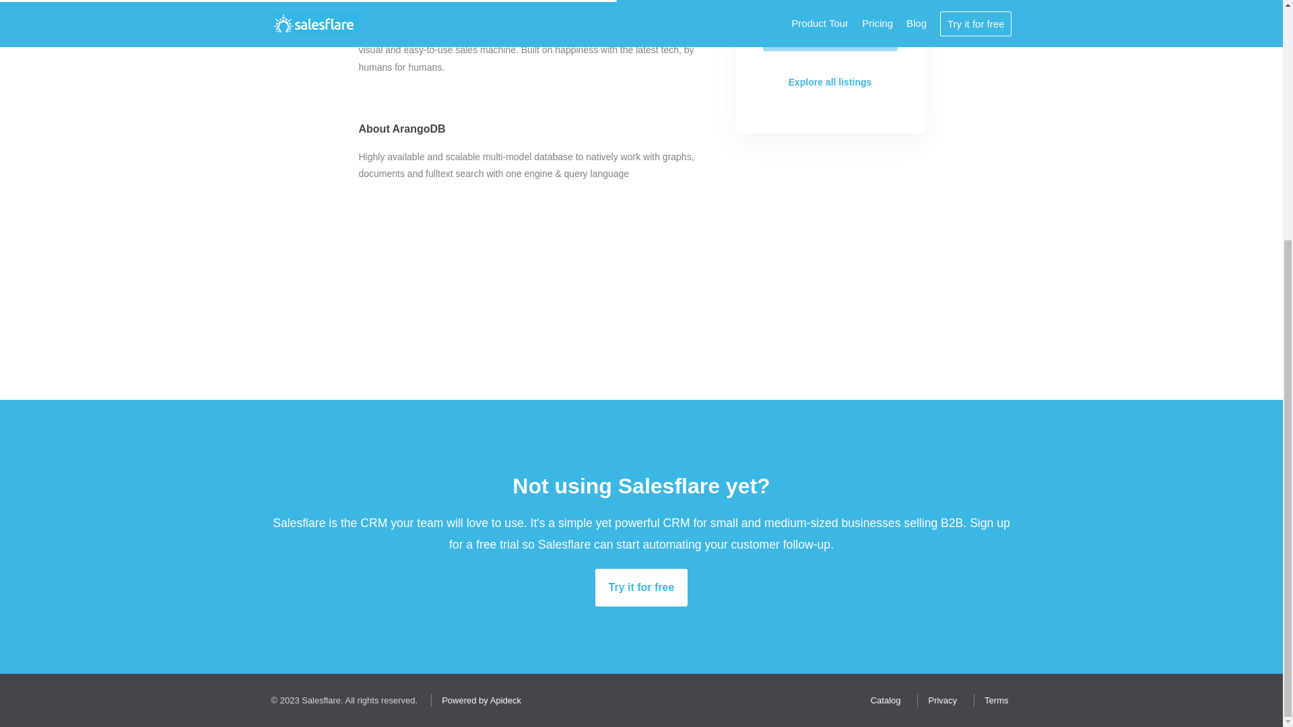 This screenshot has height=727, width=1293. What do you see at coordinates (830, 33) in the screenshot?
I see `Request this listing` at bounding box center [830, 33].